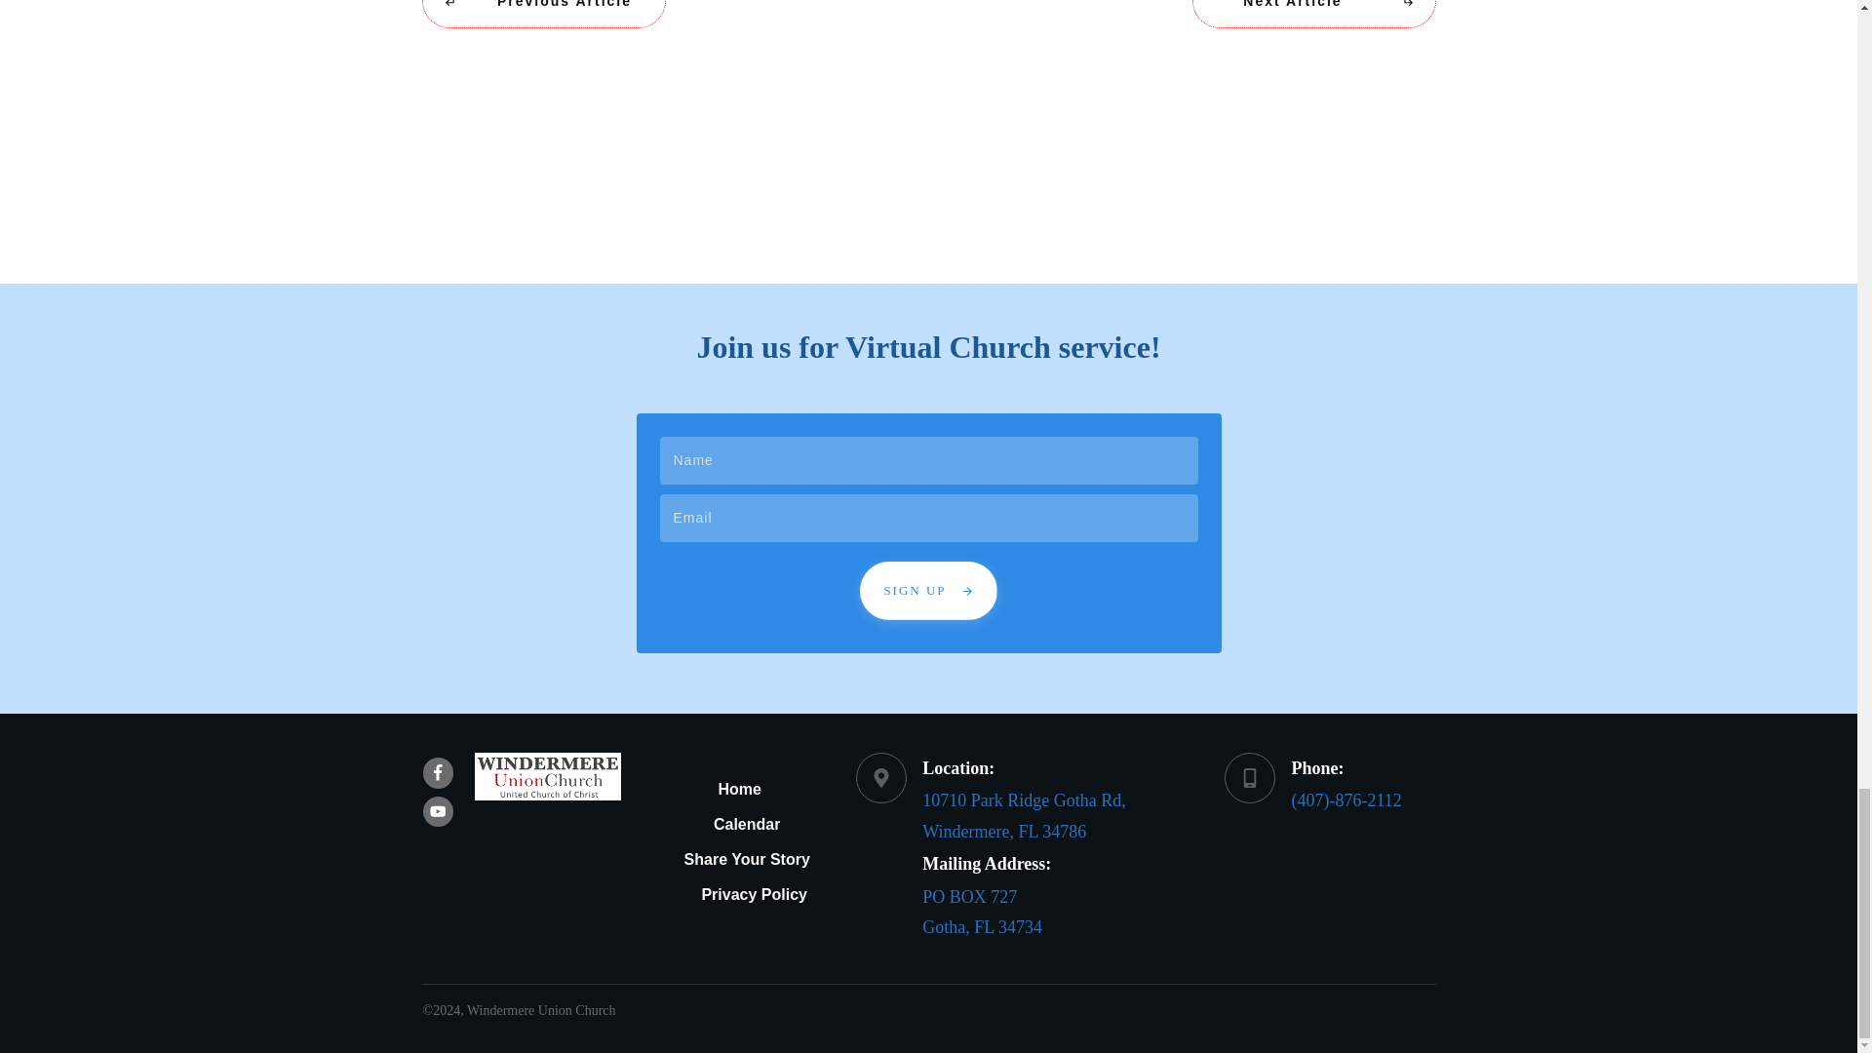  Describe the element at coordinates (542, 14) in the screenshot. I see `Previous Article` at that location.